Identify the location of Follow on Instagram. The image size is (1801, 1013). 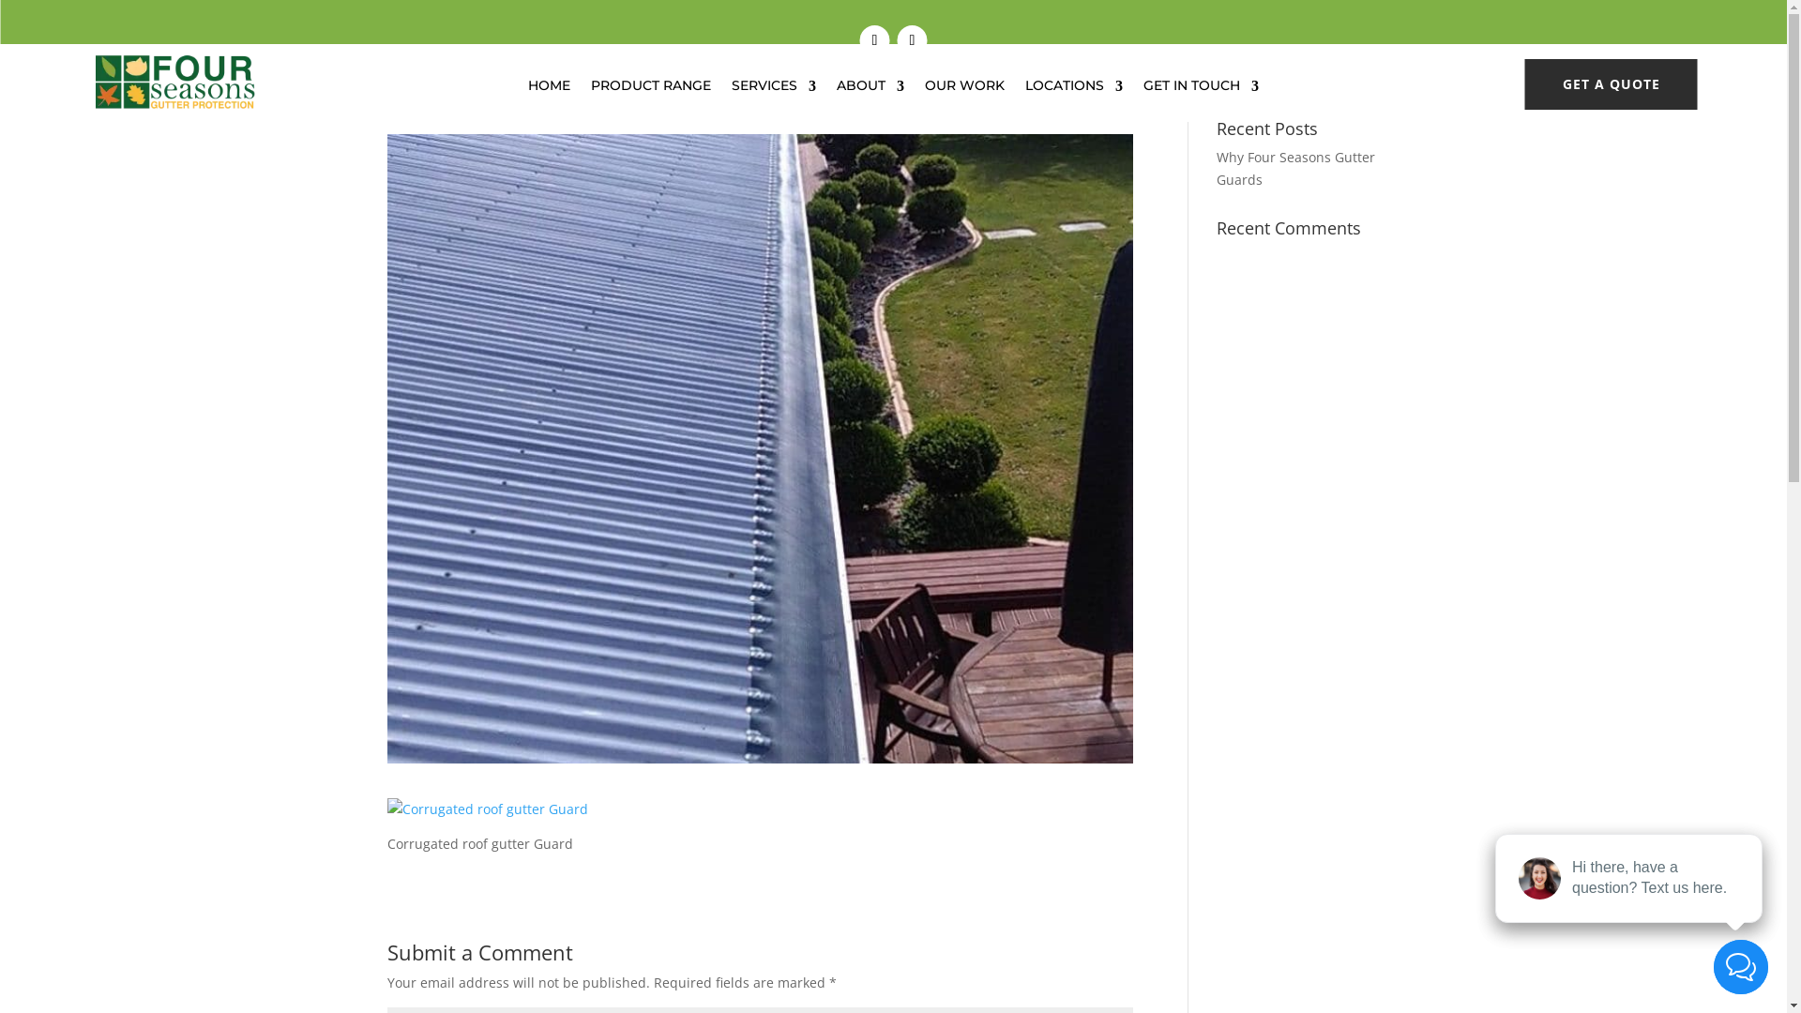
(912, 40).